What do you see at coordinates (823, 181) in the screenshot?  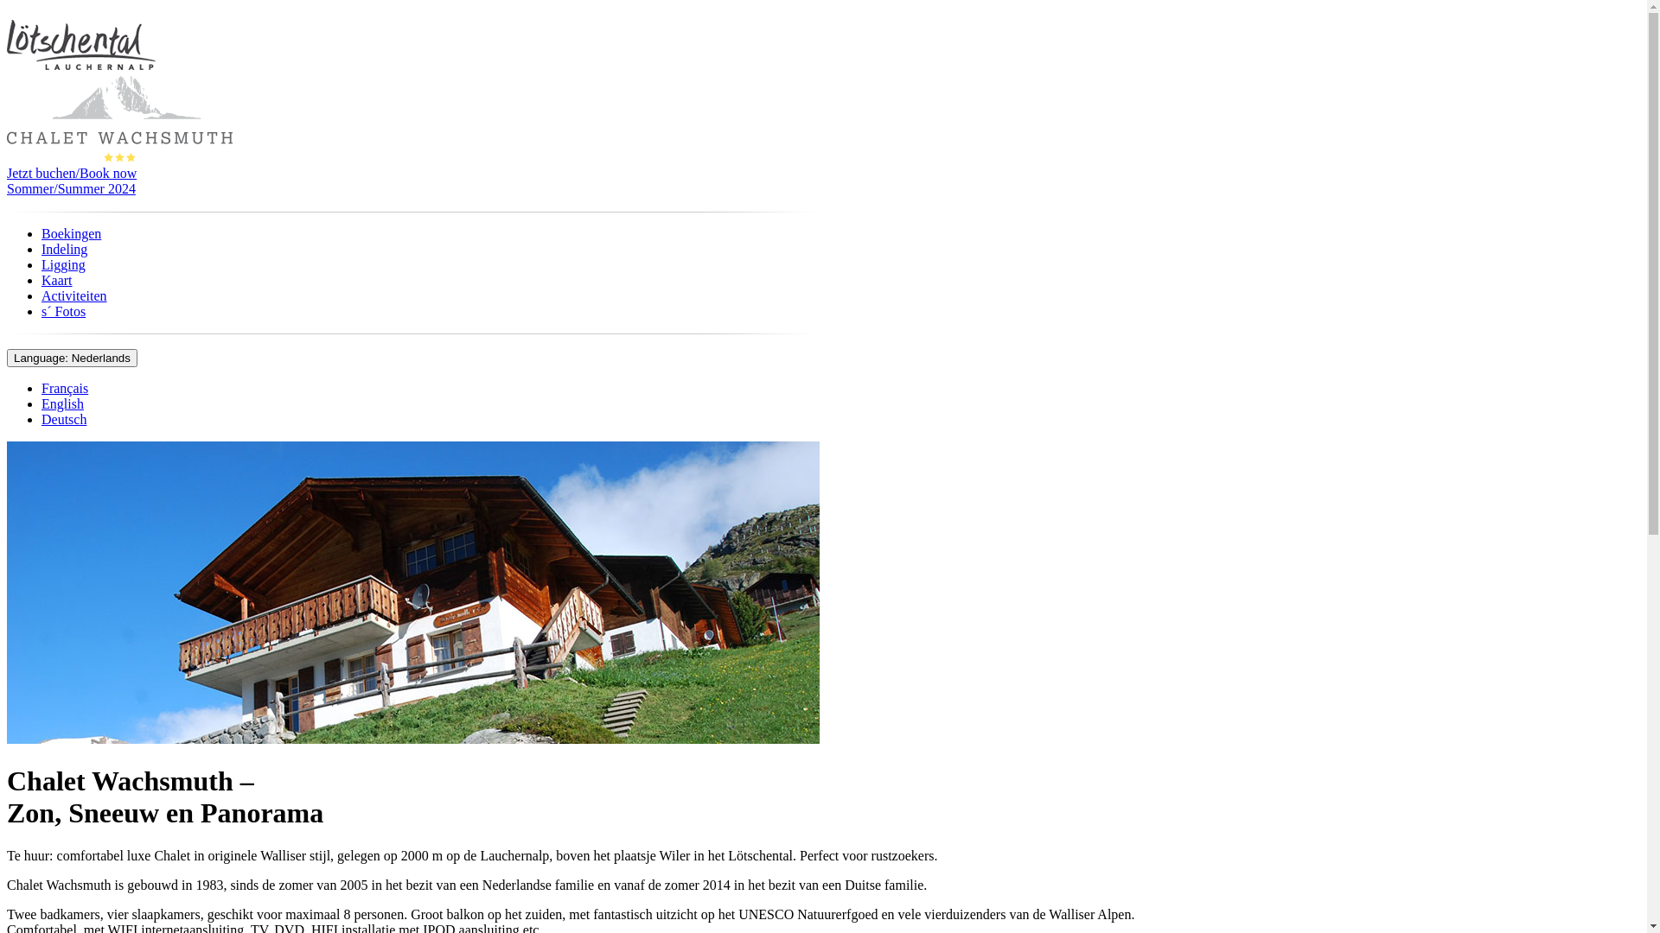 I see `Jetzt buchen/Book now
Sommer/Summer 2024` at bounding box center [823, 181].